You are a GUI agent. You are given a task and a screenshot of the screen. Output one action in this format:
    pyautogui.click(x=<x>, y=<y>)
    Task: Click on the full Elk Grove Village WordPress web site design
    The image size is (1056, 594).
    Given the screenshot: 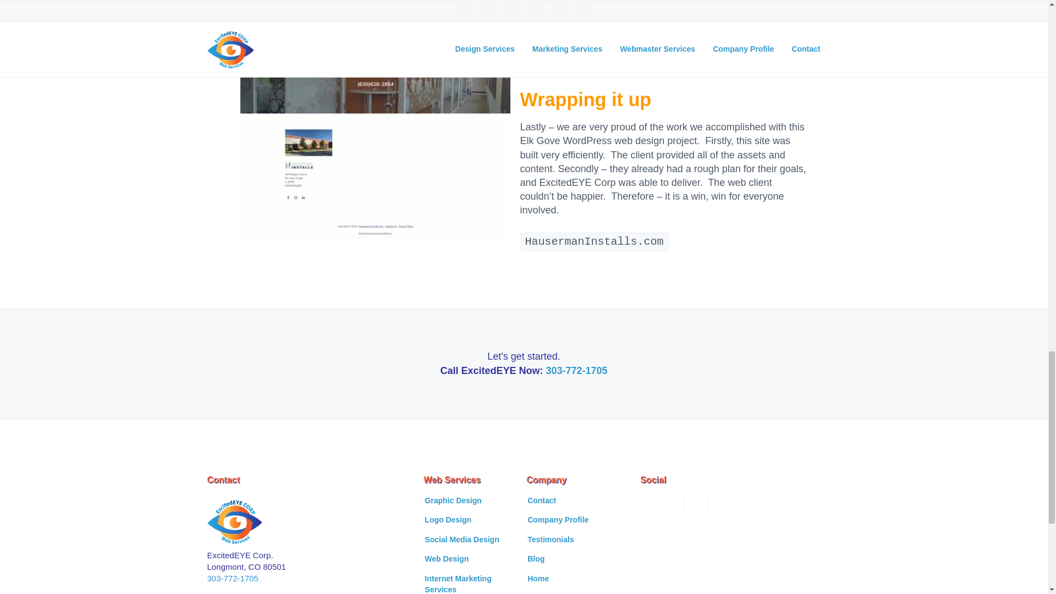 What is the action you would take?
    pyautogui.click(x=375, y=121)
    